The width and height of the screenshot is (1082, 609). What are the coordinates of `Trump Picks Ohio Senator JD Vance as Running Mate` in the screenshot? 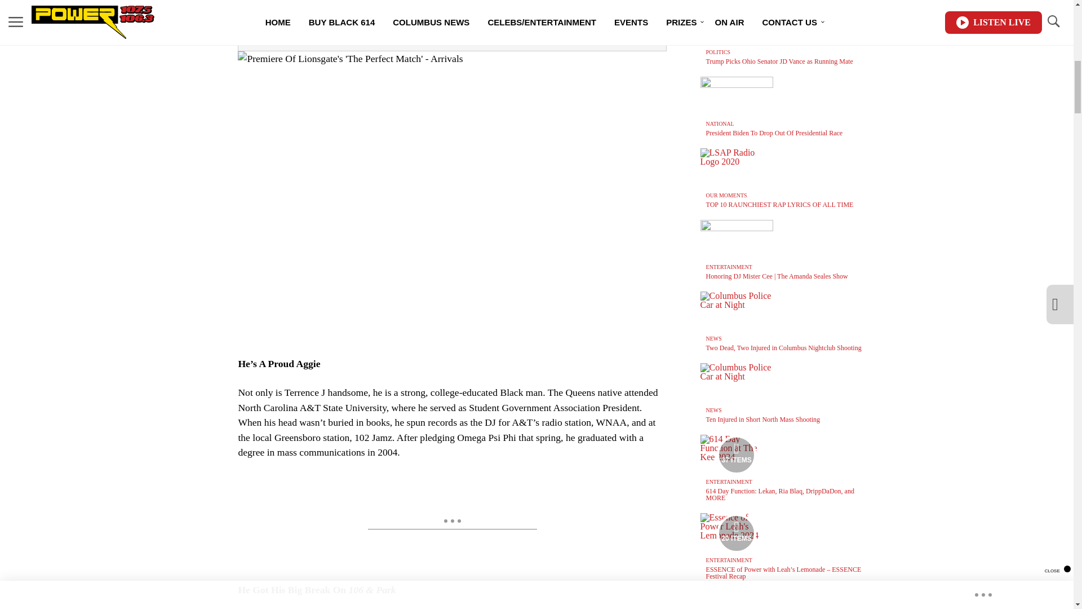 It's located at (780, 61).